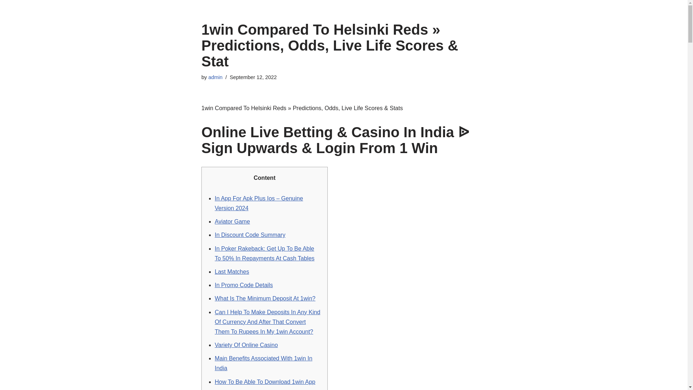 The height and width of the screenshot is (390, 693). I want to click on Variety Of Online Casino, so click(246, 345).